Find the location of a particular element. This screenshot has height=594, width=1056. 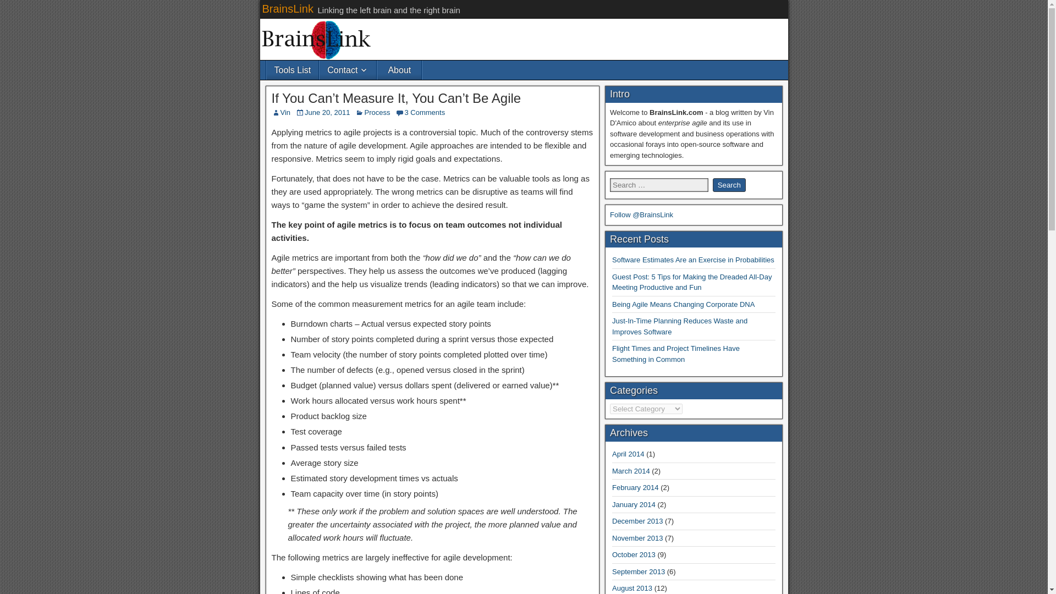

About is located at coordinates (399, 70).